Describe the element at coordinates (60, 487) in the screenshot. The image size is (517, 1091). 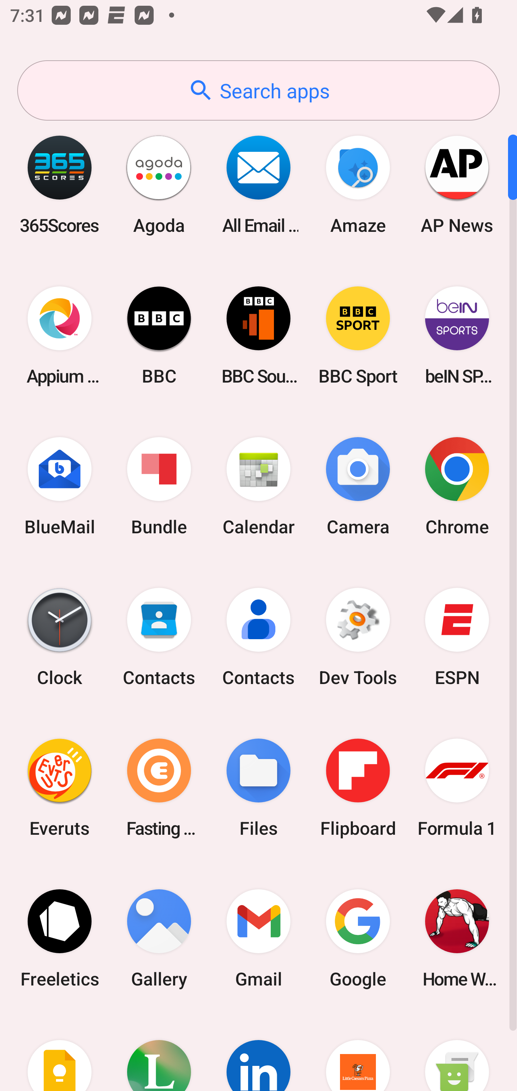
I see `BlueMail` at that location.